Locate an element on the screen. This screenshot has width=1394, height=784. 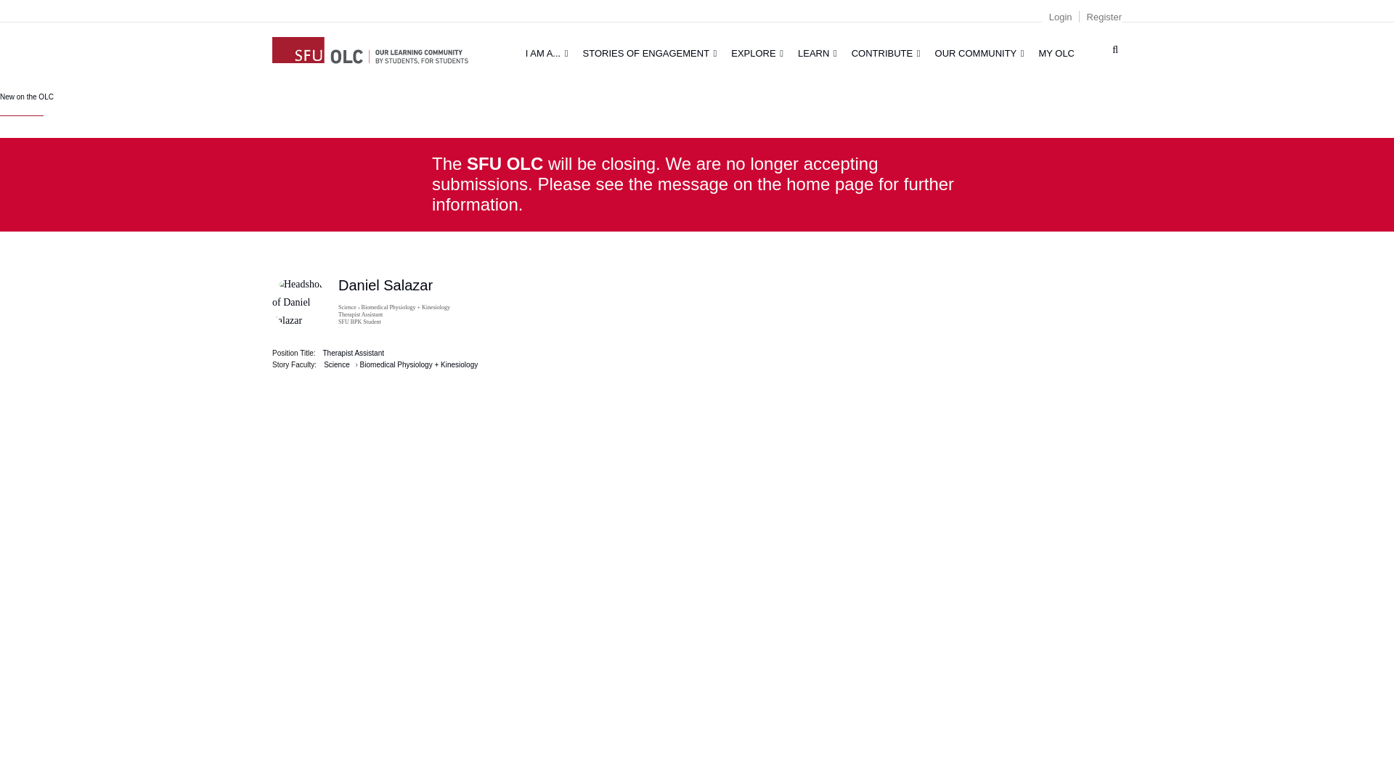
OUR COMMUNITY is located at coordinates (979, 53).